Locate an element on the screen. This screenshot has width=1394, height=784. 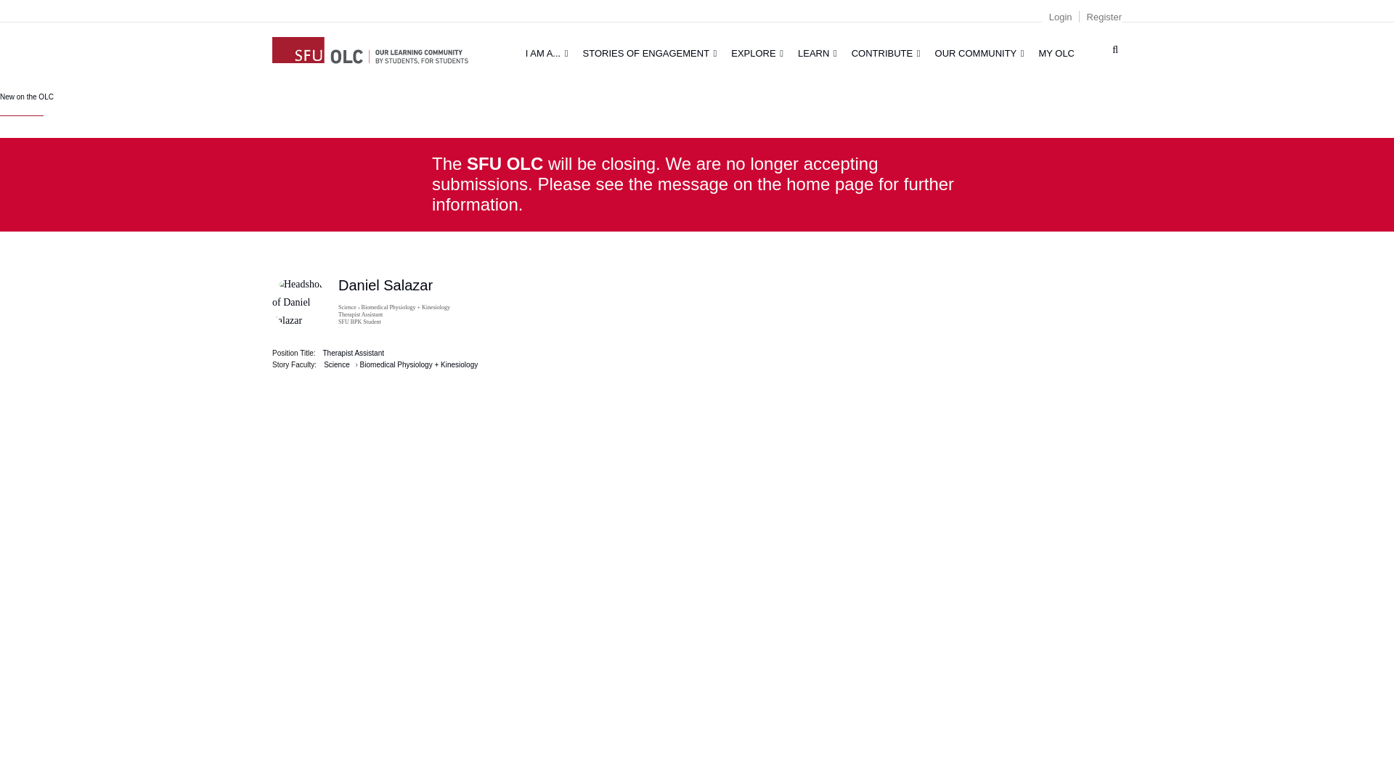
OUR COMMUNITY is located at coordinates (979, 53).